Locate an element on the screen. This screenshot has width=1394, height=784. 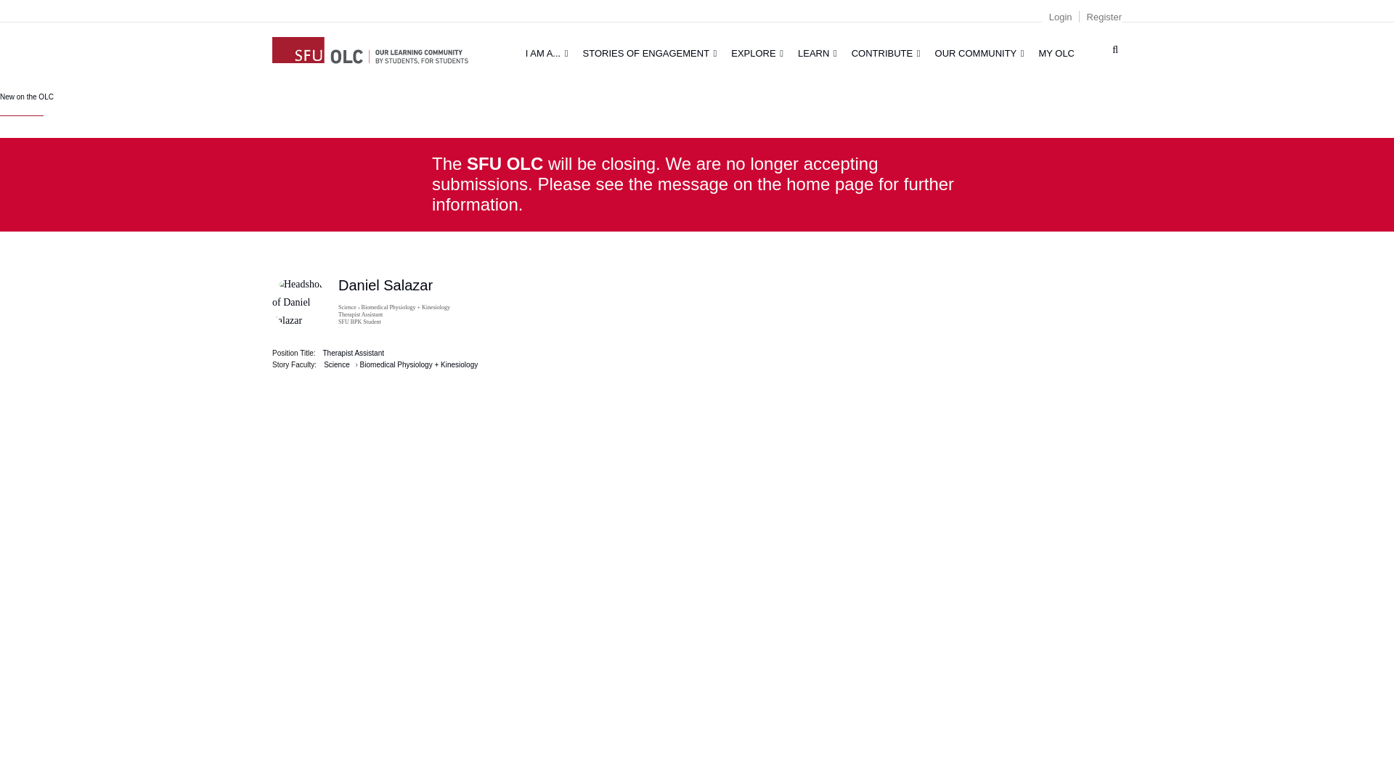
OUR COMMUNITY is located at coordinates (979, 53).